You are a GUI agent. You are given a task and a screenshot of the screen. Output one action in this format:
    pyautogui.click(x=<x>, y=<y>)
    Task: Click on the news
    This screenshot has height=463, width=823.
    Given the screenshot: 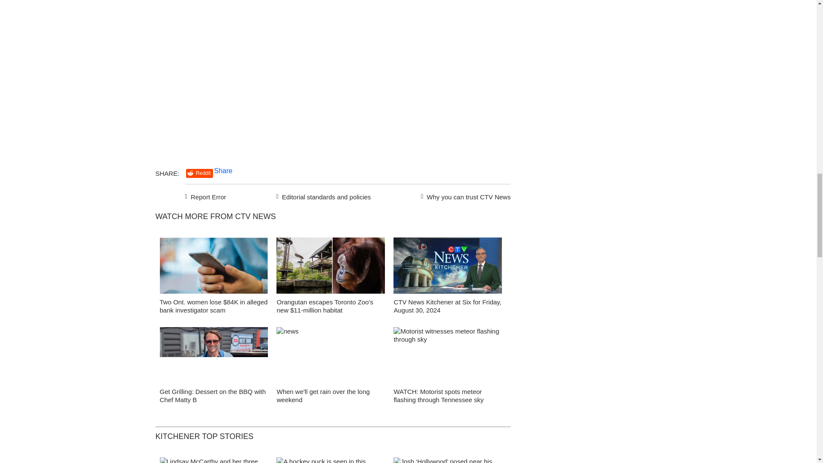 What is the action you would take?
    pyautogui.click(x=331, y=358)
    